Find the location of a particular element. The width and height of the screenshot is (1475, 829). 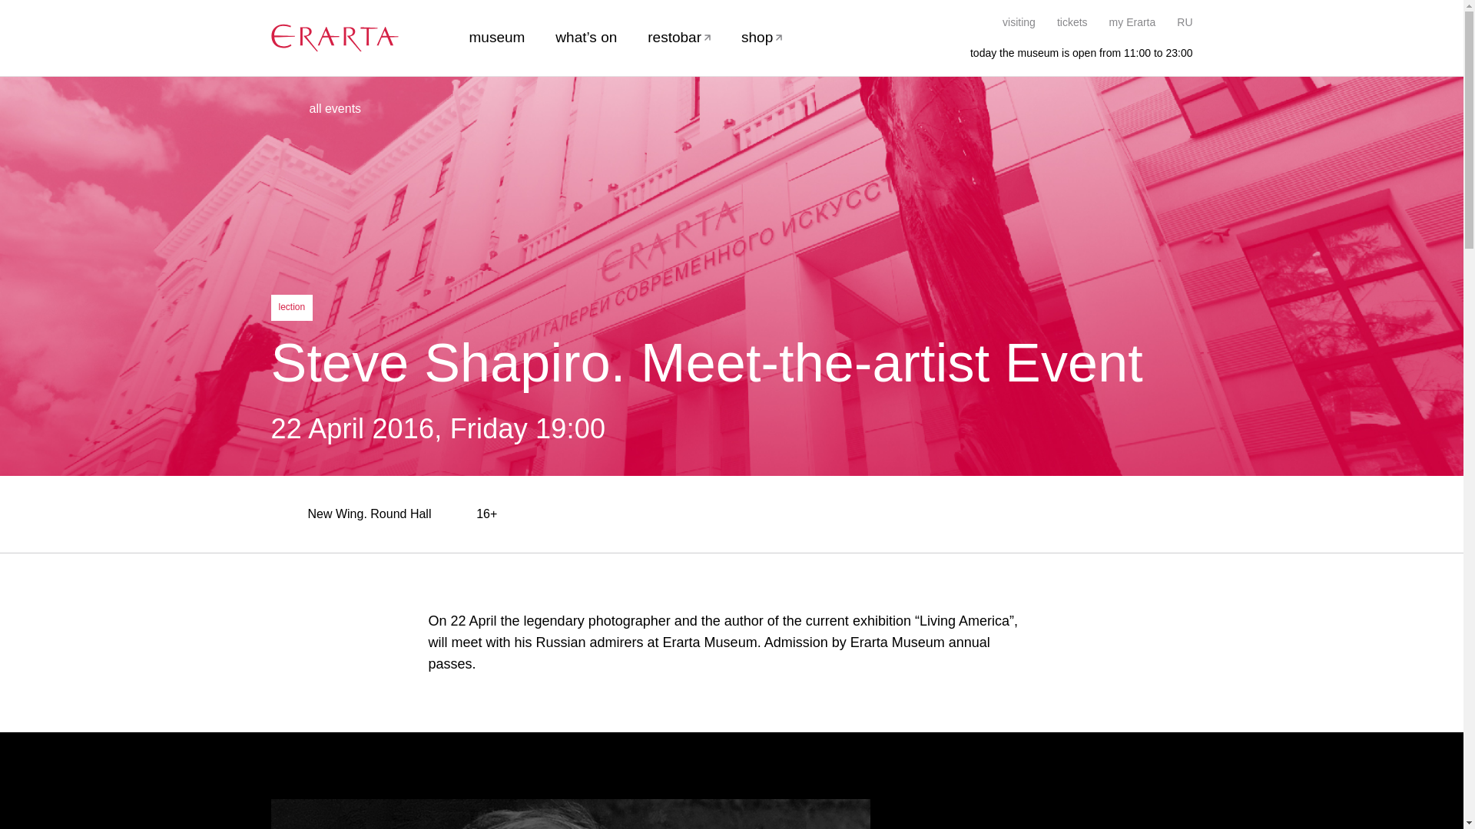

shop is located at coordinates (761, 37).